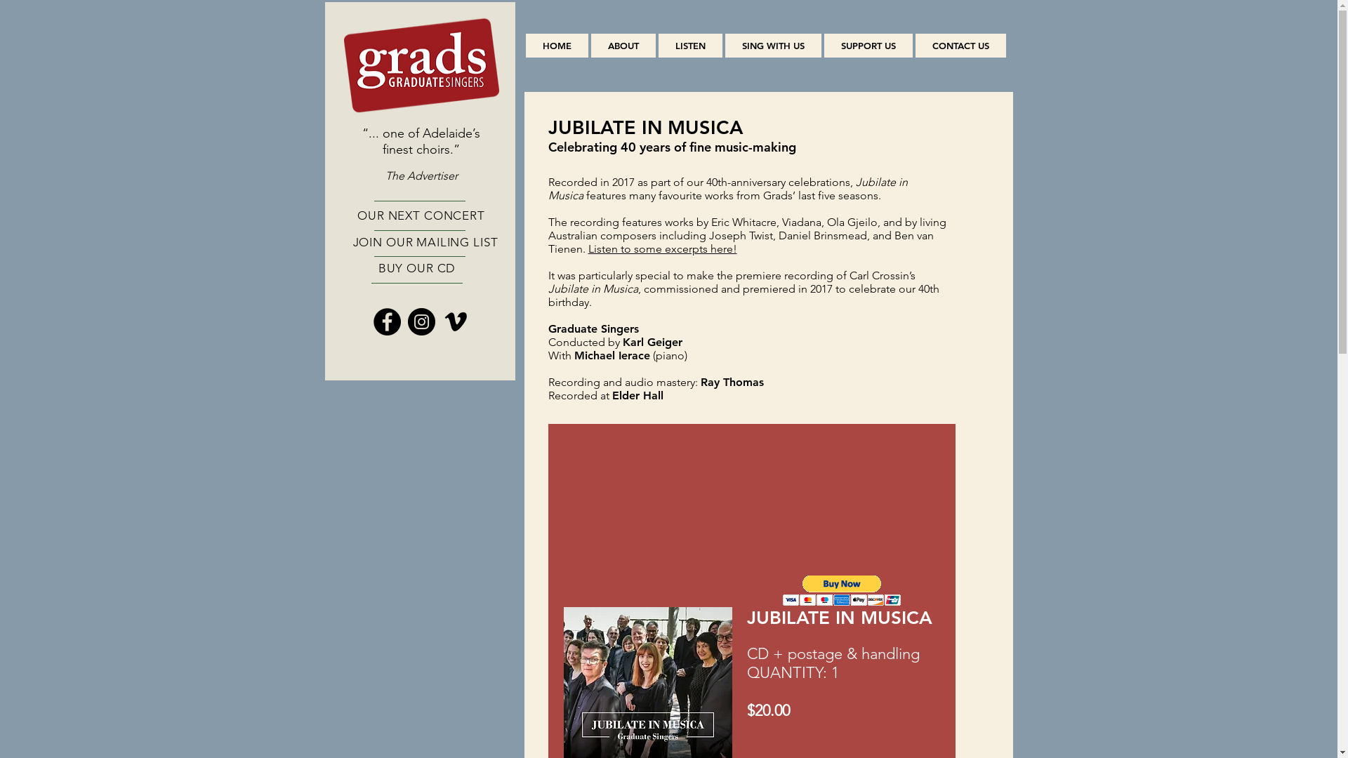 Image resolution: width=1348 pixels, height=758 pixels. I want to click on BUY OUR CD, so click(417, 268).